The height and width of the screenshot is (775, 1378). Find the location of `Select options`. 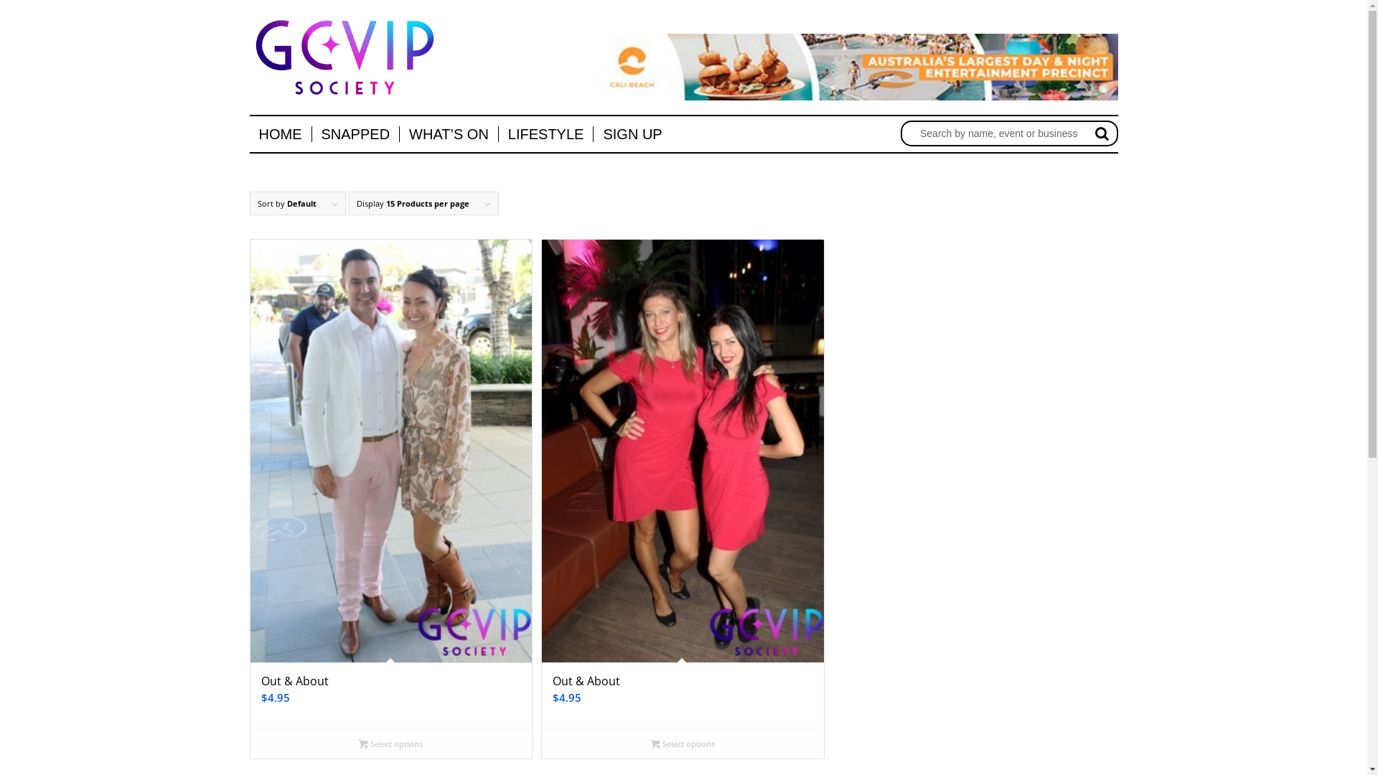

Select options is located at coordinates (683, 743).